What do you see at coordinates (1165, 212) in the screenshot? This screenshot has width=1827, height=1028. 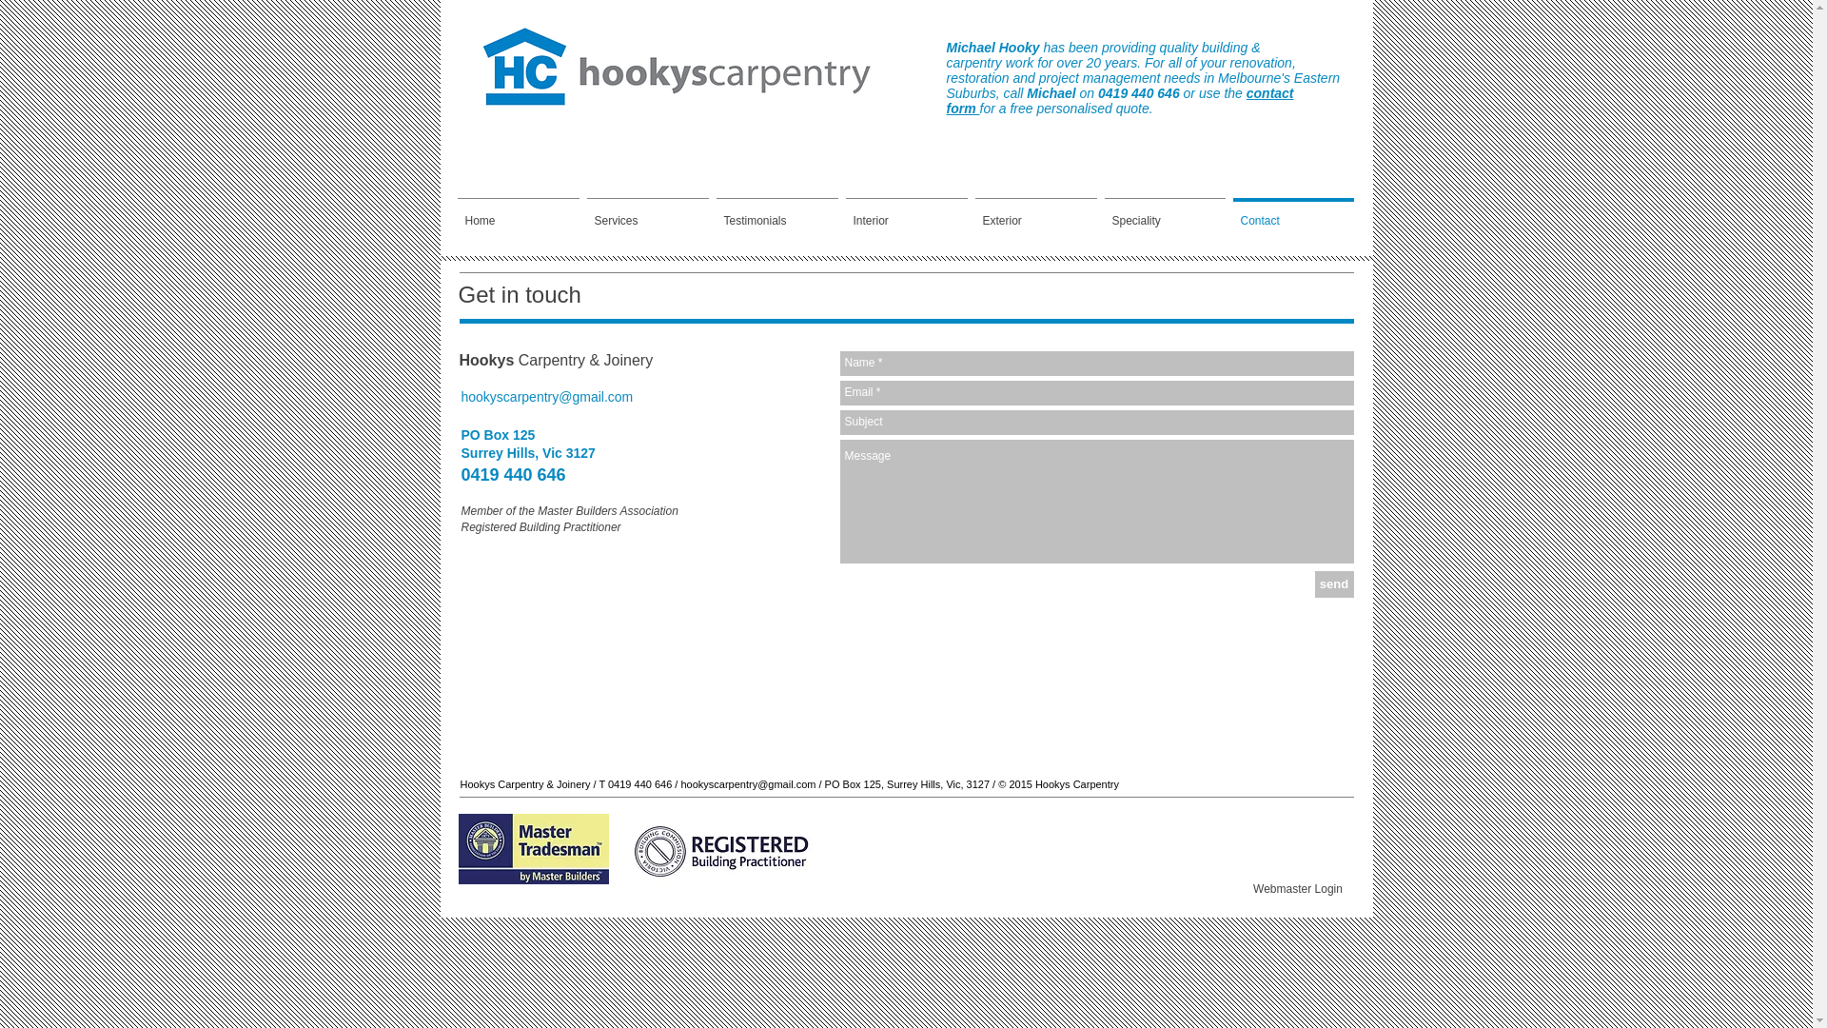 I see `Speciality` at bounding box center [1165, 212].